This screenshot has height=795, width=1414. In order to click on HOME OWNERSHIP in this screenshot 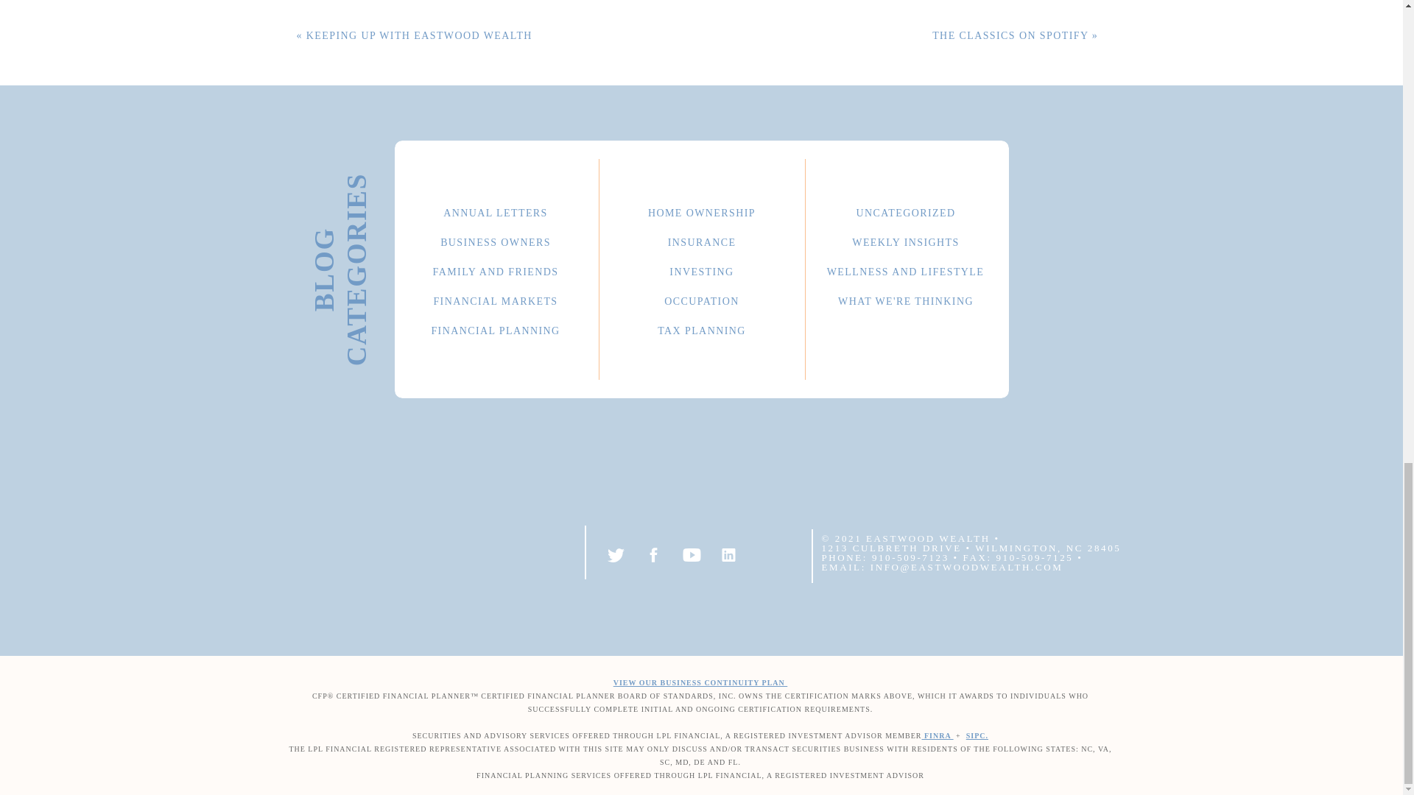, I will do `click(701, 211)`.